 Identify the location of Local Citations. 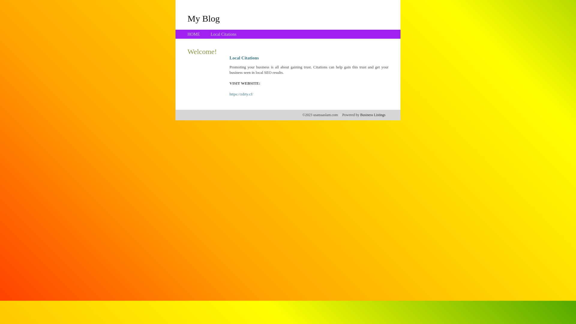
(223, 34).